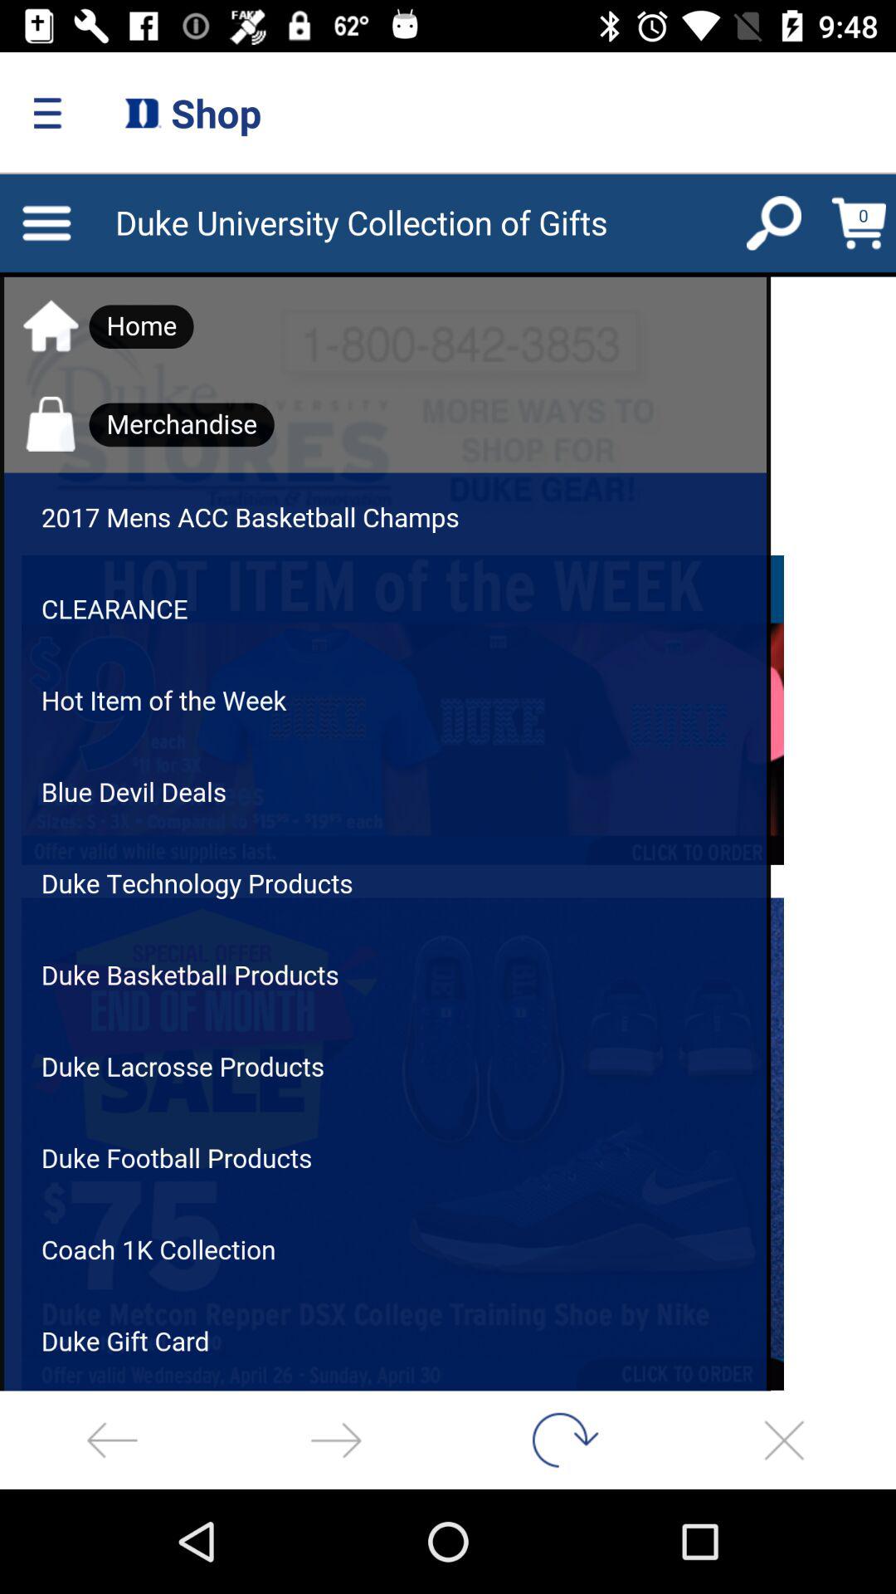  Describe the element at coordinates (336, 1440) in the screenshot. I see `go to next` at that location.